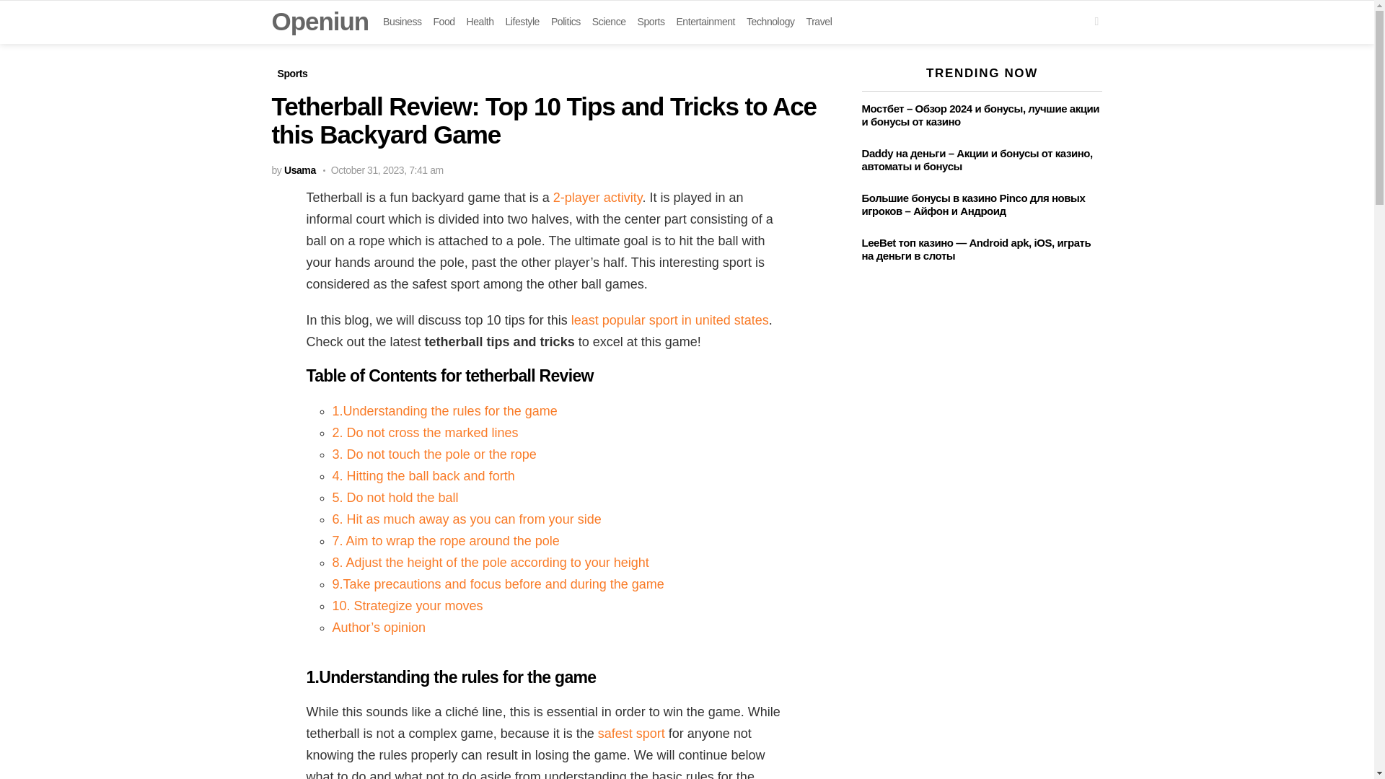  Describe the element at coordinates (566, 22) in the screenshot. I see `Politics` at that location.